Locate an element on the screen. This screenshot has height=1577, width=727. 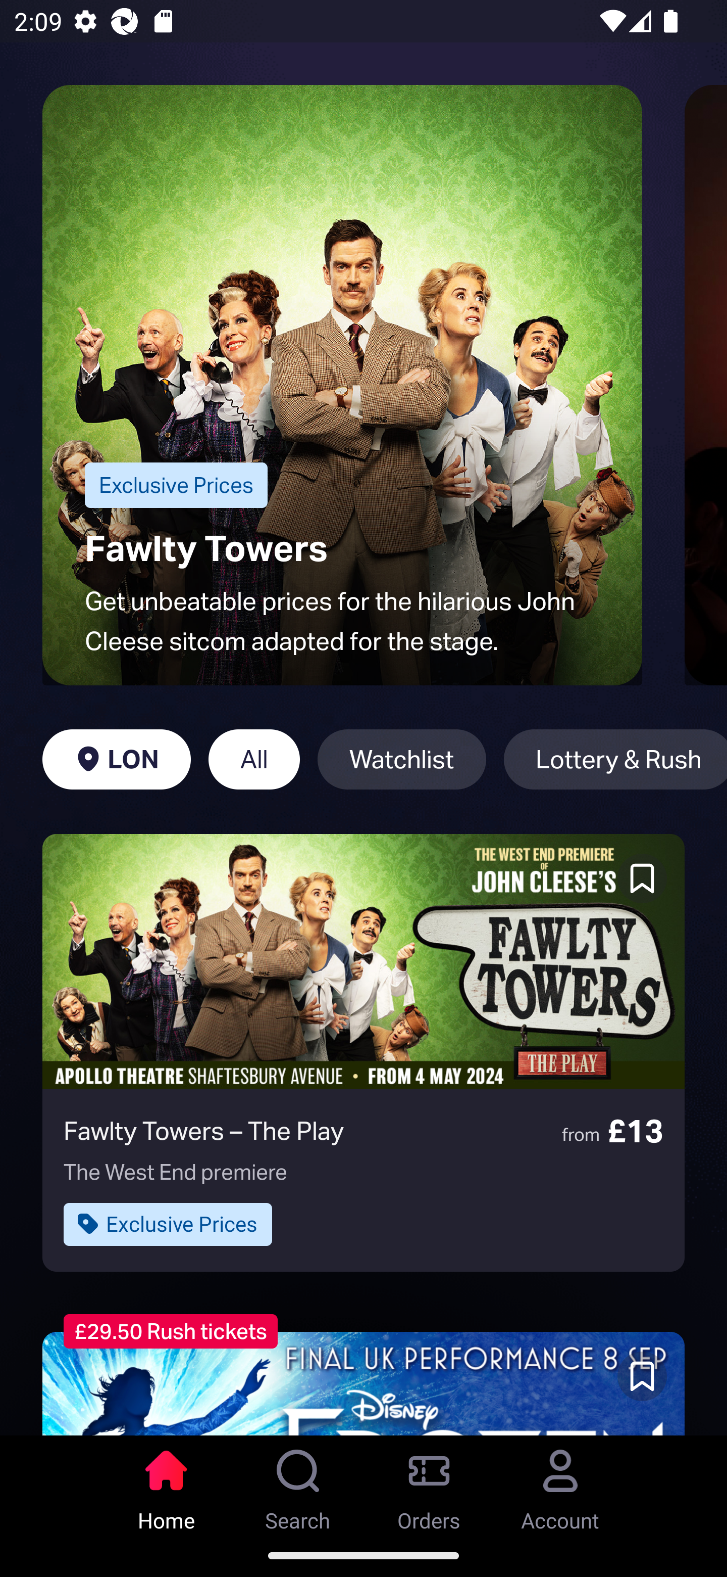
All is located at coordinates (254, 759).